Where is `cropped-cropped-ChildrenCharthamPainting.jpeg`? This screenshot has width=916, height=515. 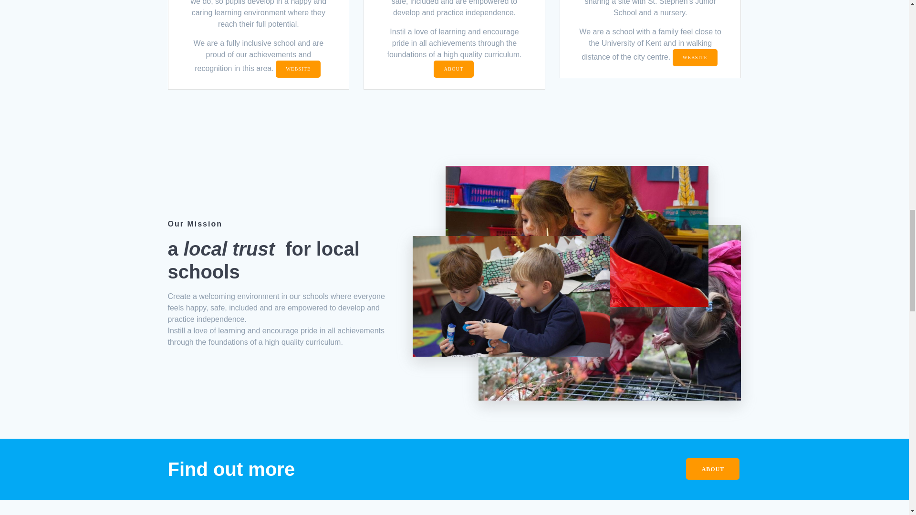 cropped-cropped-ChildrenCharthamPainting.jpeg is located at coordinates (576, 236).